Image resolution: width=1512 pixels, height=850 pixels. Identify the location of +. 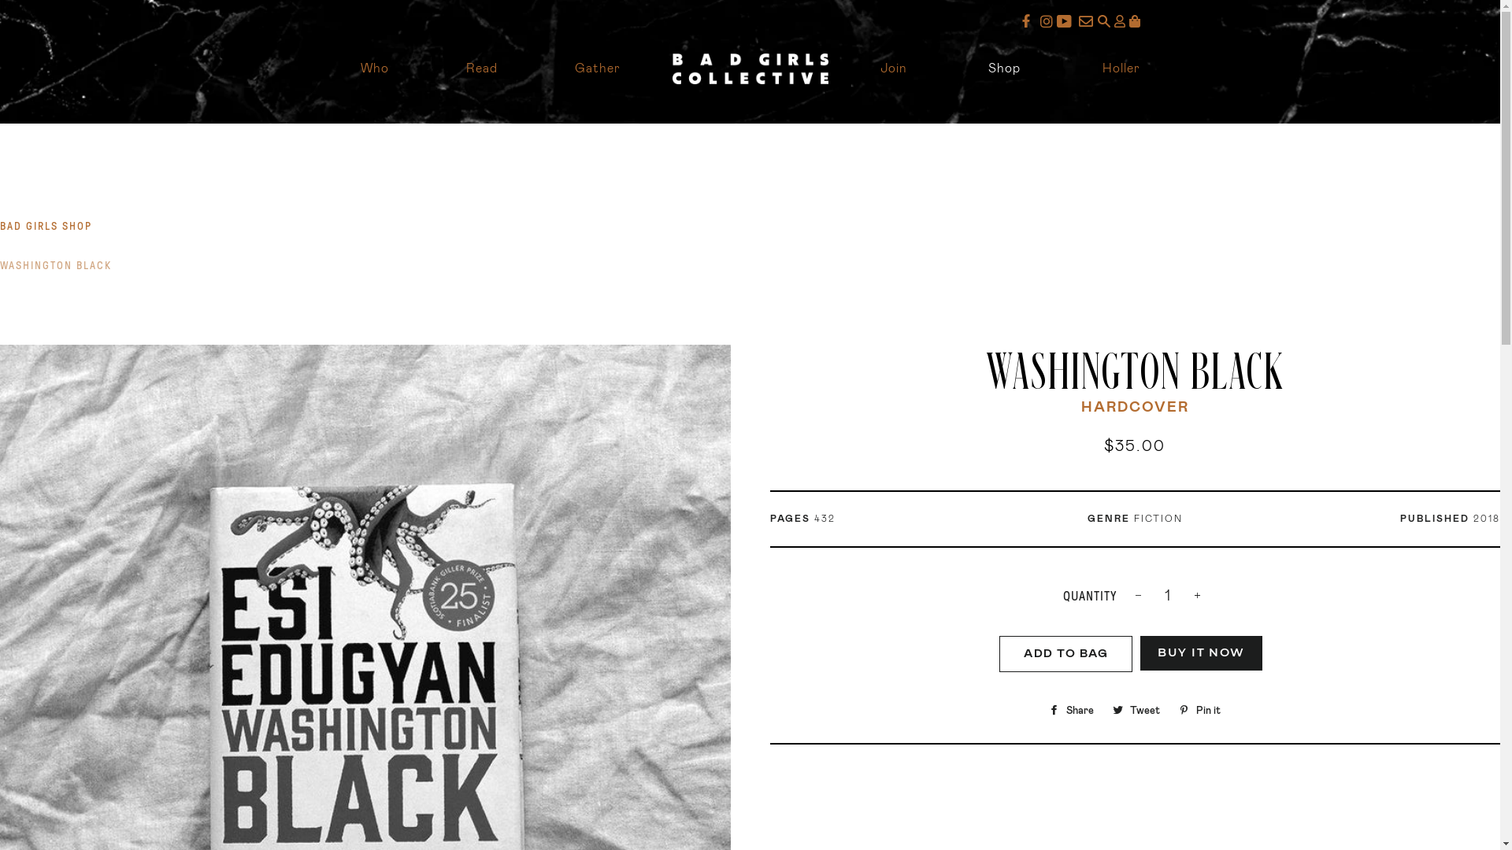
(1198, 597).